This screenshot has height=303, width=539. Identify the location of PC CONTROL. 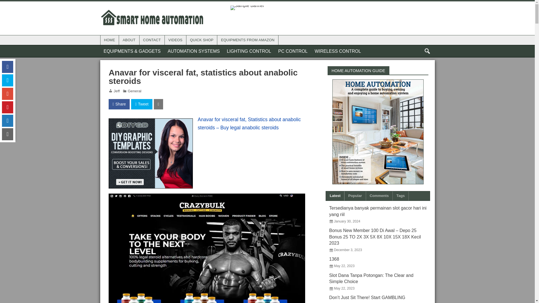
(293, 51).